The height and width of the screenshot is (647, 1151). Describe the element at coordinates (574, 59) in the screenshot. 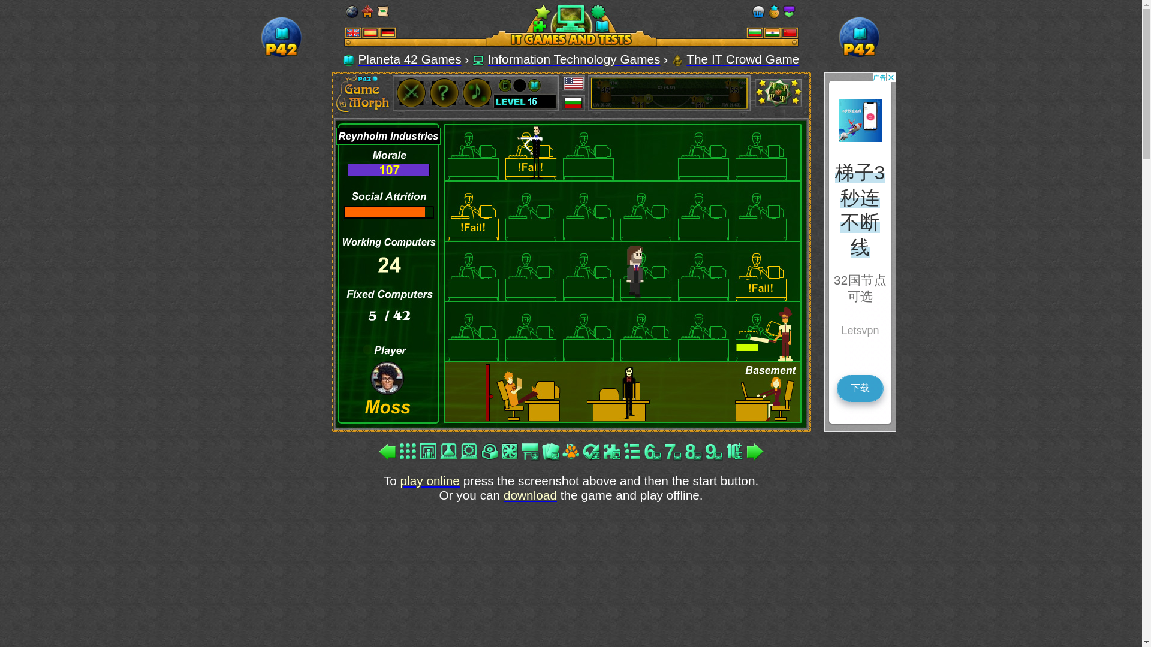

I see `IT Learning Games` at that location.